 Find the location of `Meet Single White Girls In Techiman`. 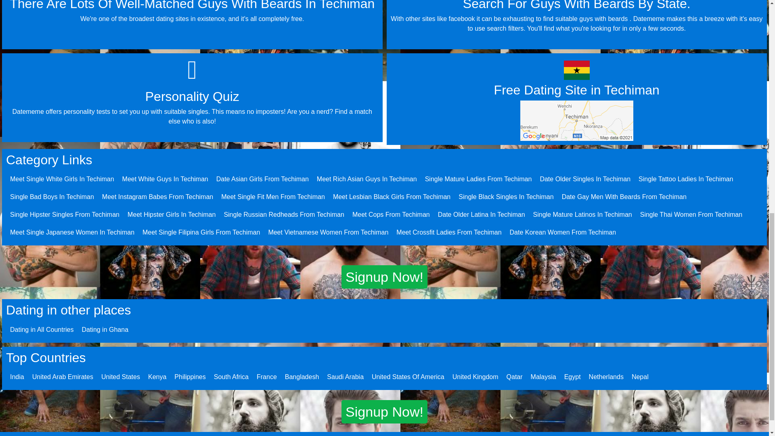

Meet Single White Girls In Techiman is located at coordinates (62, 179).